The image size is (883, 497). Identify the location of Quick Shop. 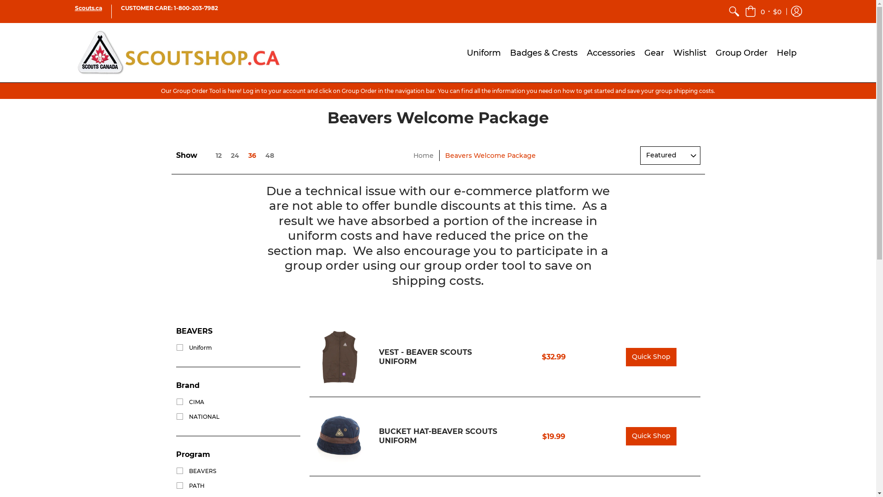
(651, 436).